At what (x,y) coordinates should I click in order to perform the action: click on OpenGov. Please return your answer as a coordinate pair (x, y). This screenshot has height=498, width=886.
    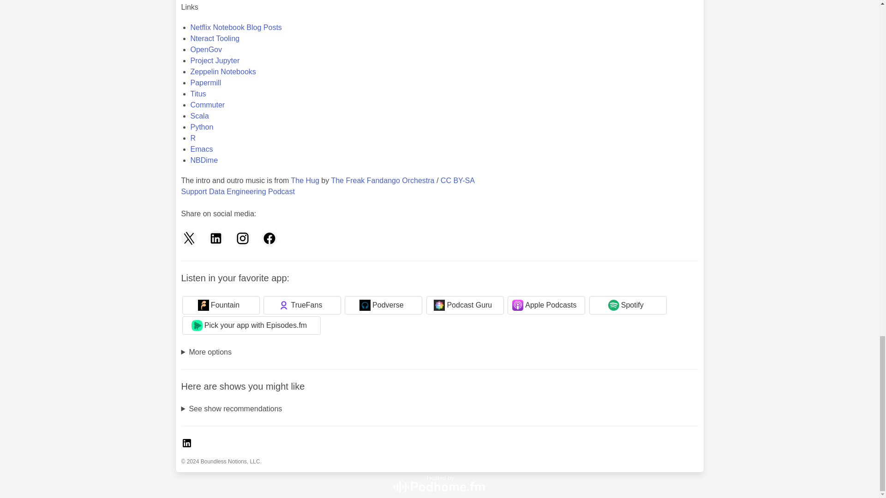
    Looking at the image, I should click on (206, 49).